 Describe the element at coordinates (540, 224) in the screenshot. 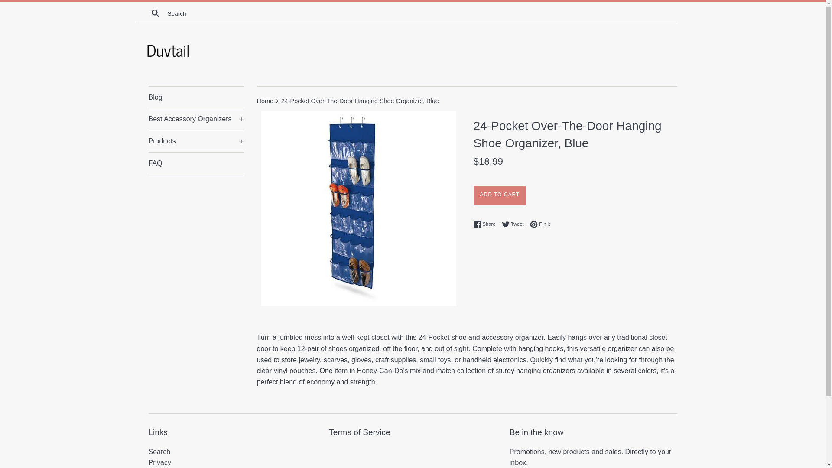

I see `Pin on Pinterest` at that location.